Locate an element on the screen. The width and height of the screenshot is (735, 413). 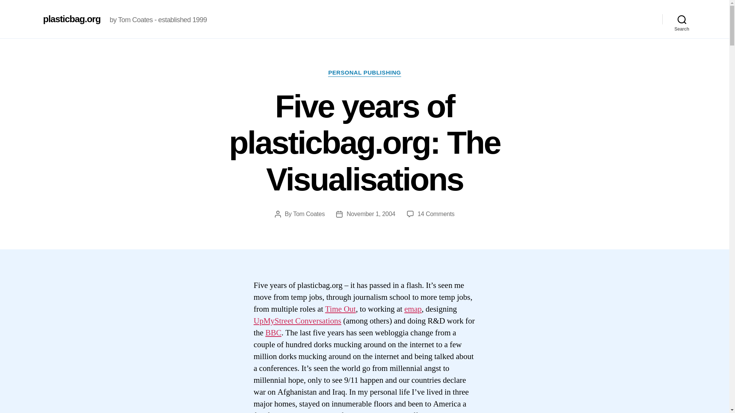
UpMyStreet Conversations is located at coordinates (297, 321).